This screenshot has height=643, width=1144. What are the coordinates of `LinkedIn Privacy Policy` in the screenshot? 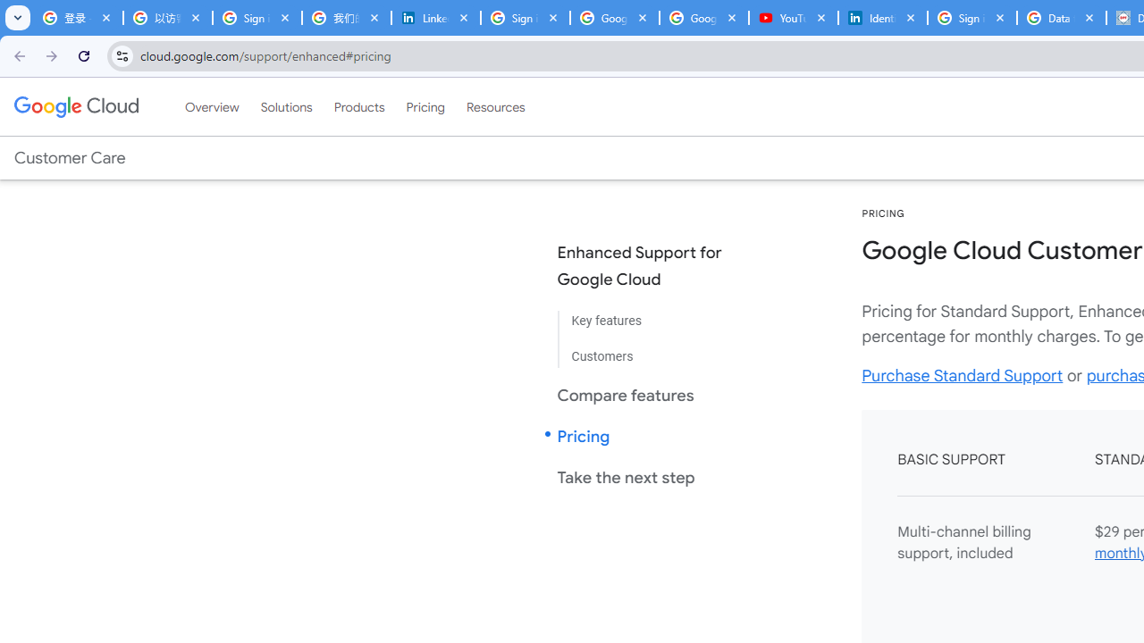 It's located at (435, 18).